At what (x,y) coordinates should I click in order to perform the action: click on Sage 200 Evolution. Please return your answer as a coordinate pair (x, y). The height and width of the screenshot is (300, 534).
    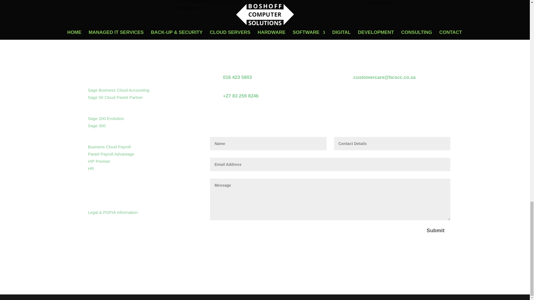
    Looking at the image, I should click on (106, 118).